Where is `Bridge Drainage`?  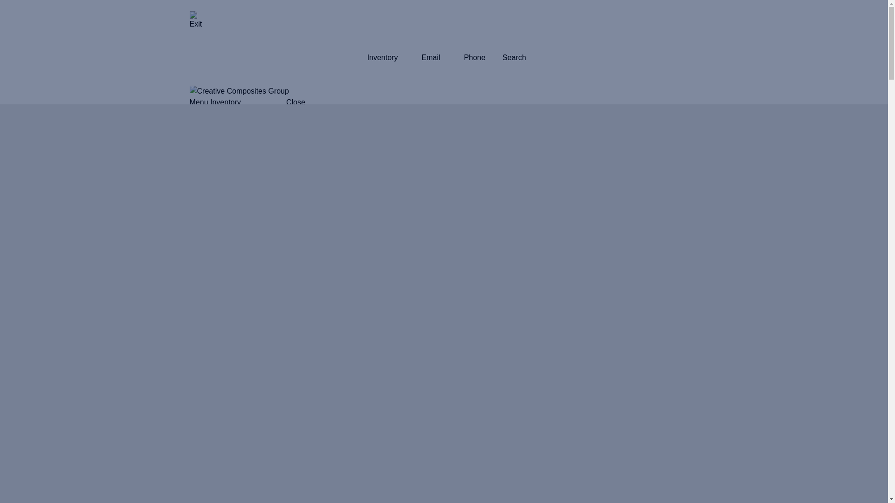
Bridge Drainage is located at coordinates (406, 451).